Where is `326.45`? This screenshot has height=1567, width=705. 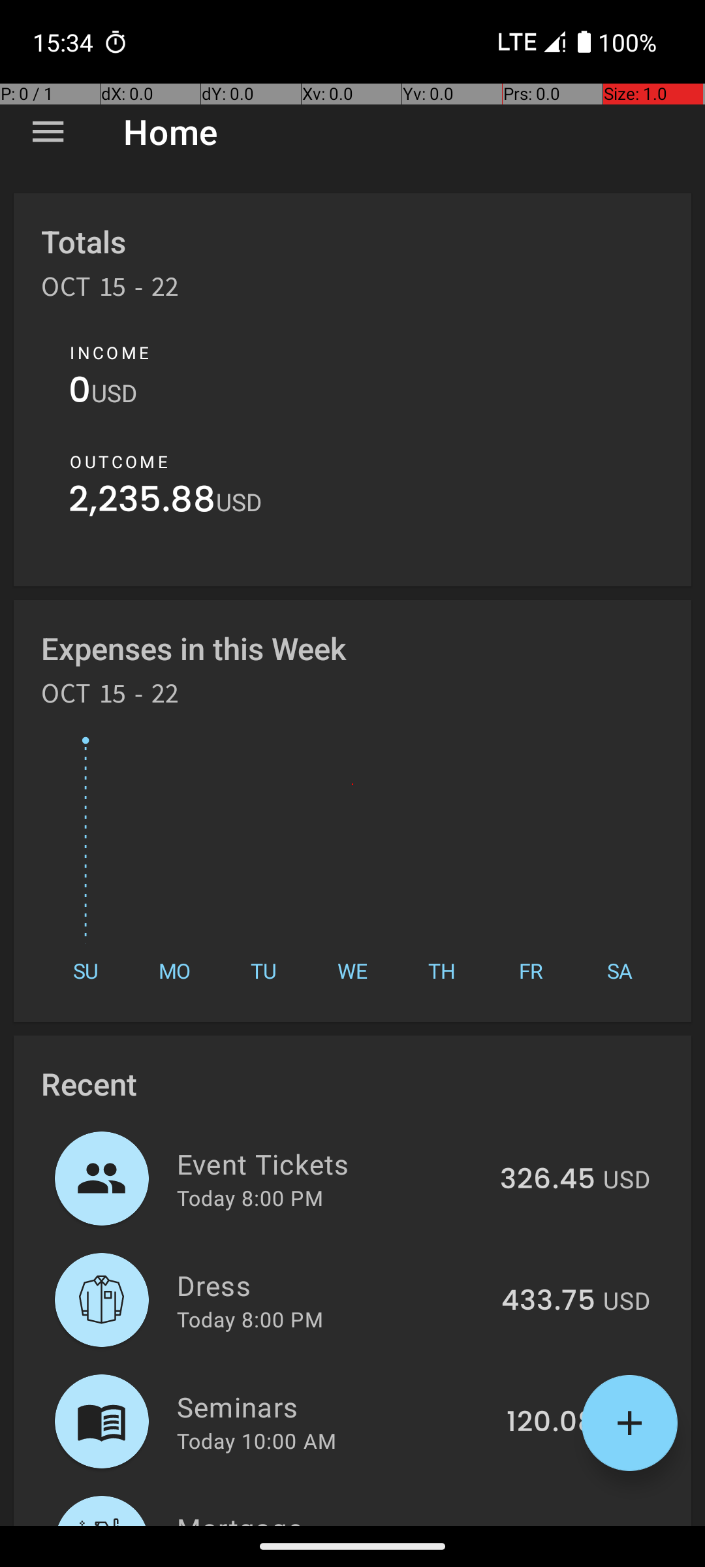
326.45 is located at coordinates (548, 1180).